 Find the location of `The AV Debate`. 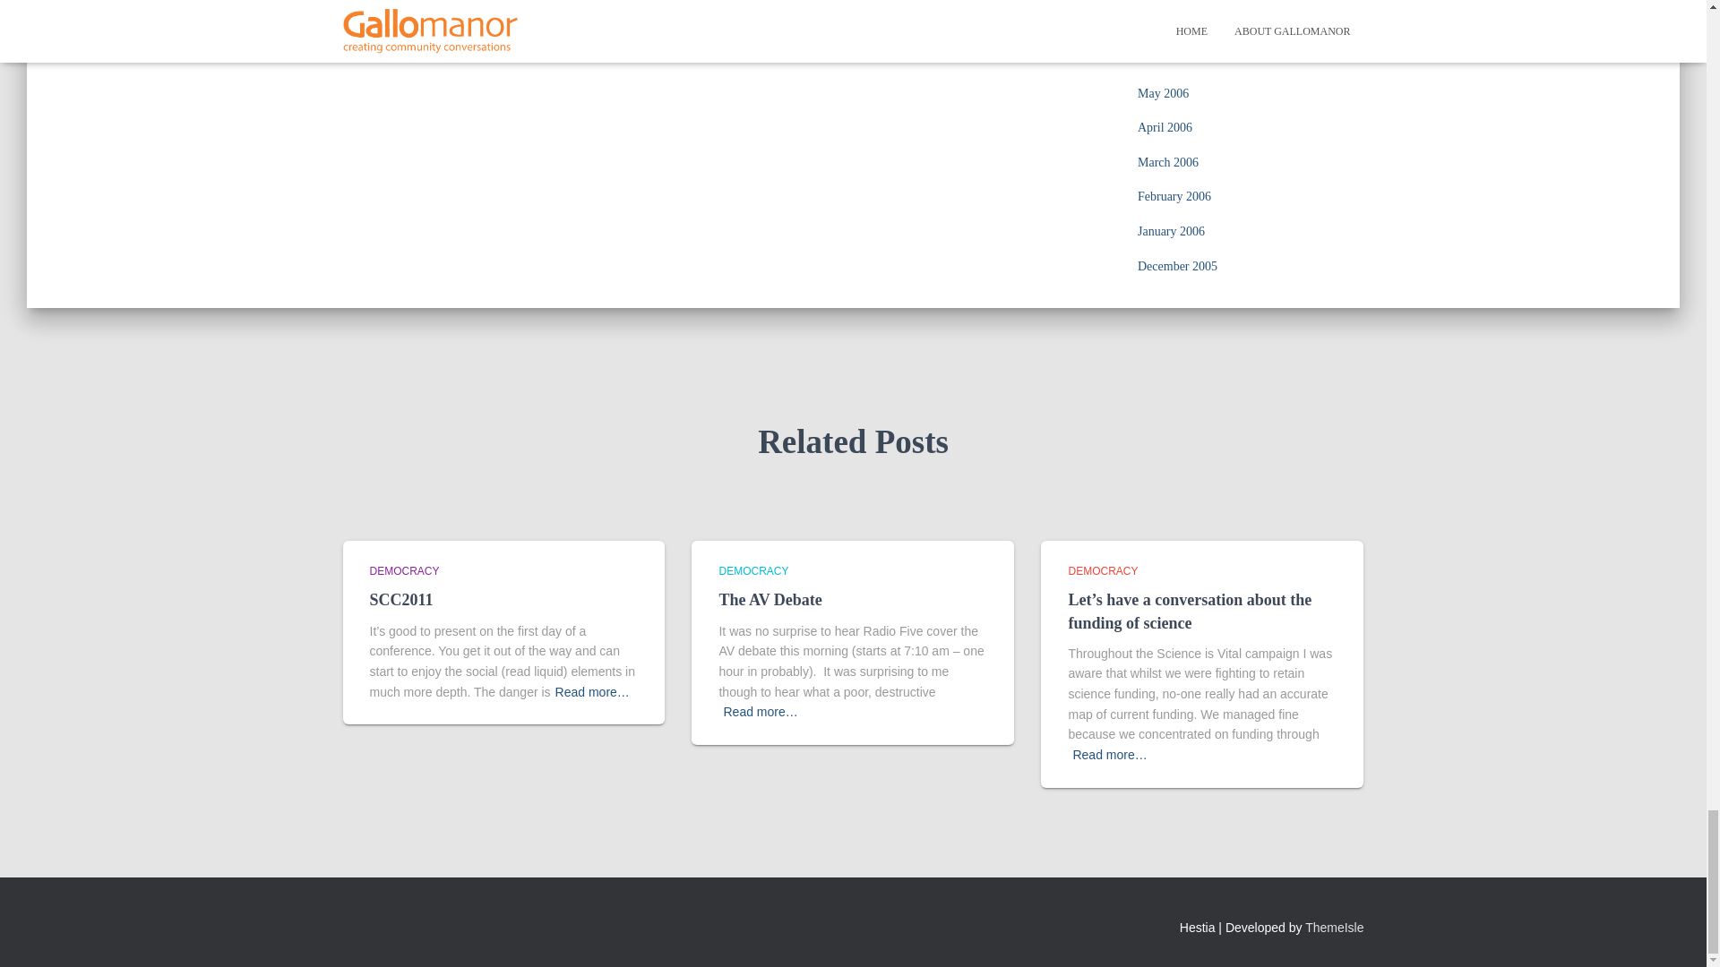

The AV Debate is located at coordinates (770, 600).